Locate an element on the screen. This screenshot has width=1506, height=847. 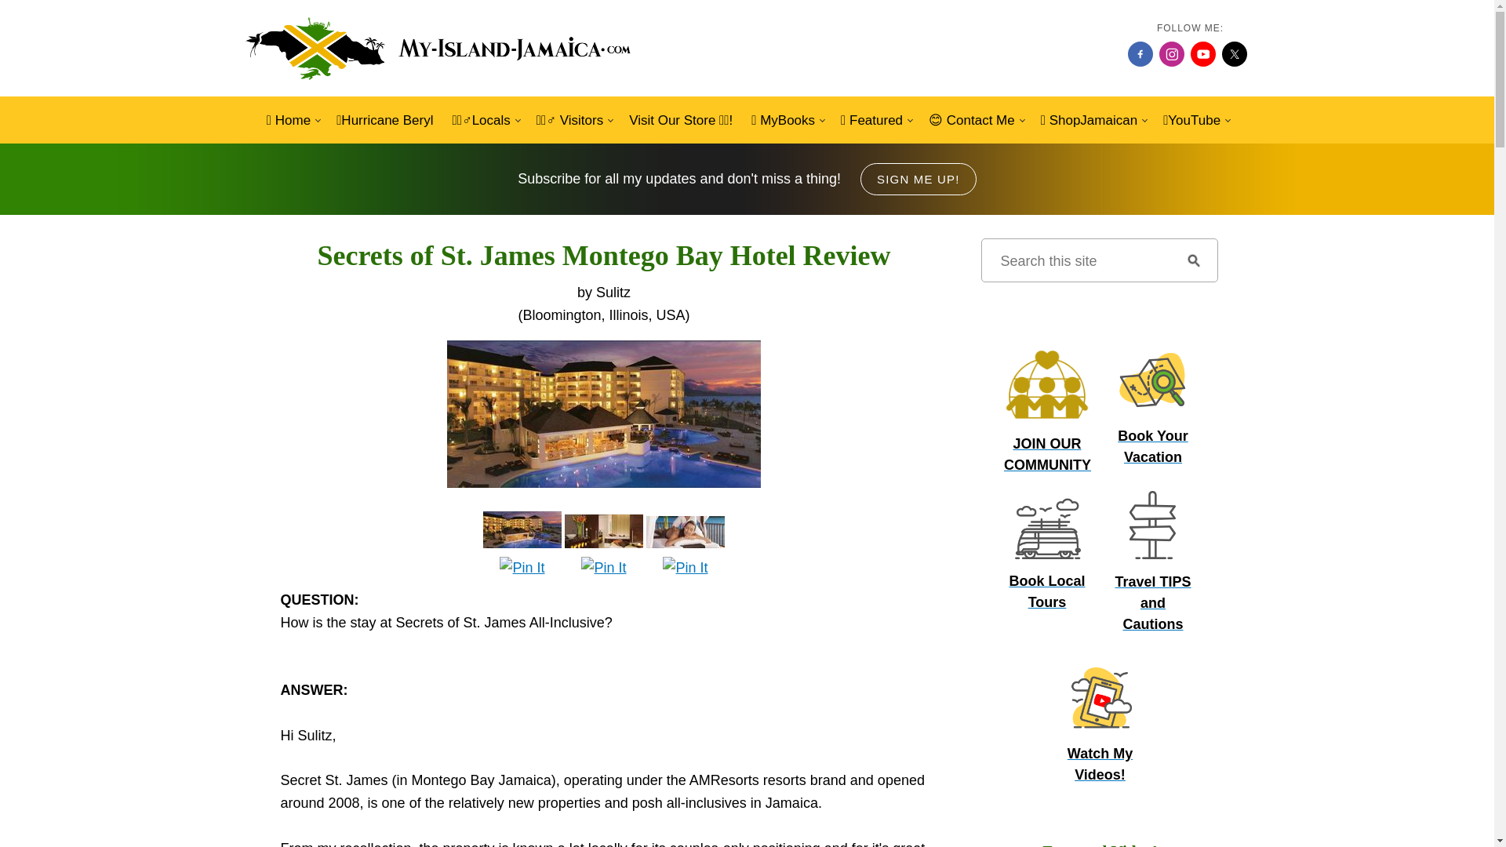
Pin It is located at coordinates (522, 568).